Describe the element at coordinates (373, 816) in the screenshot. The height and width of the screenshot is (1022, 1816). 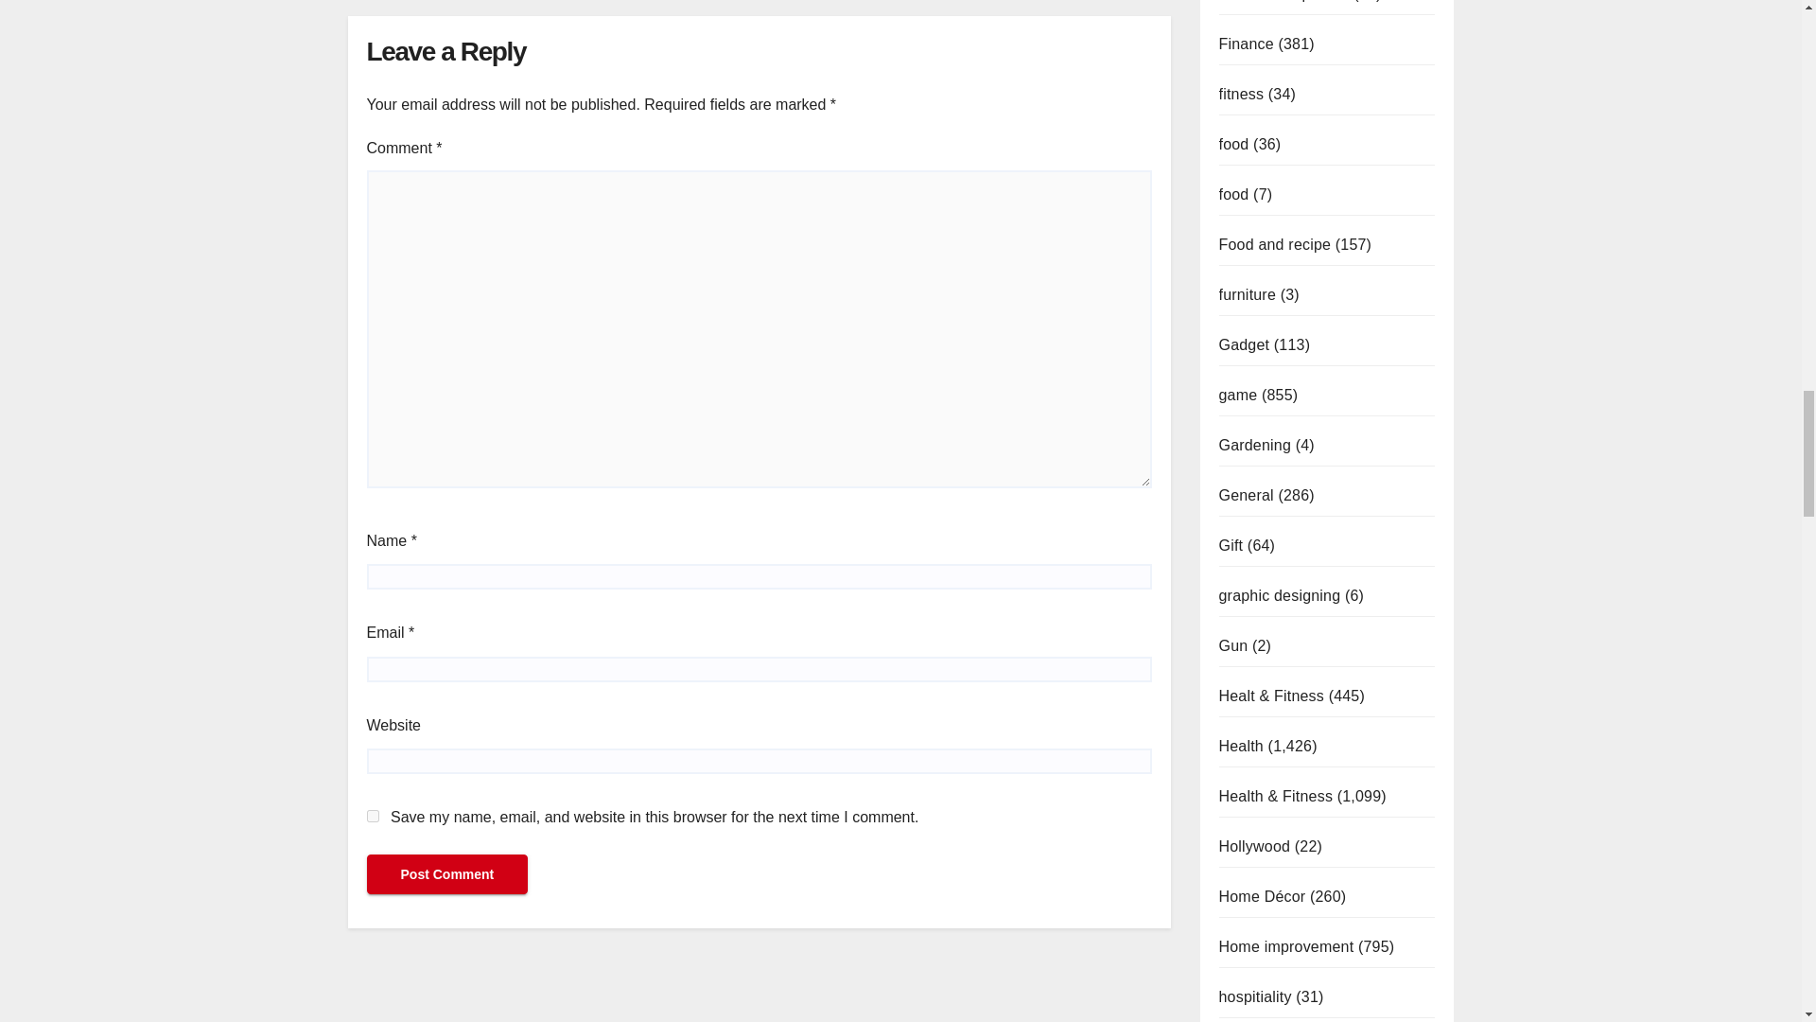
I see `yes` at that location.